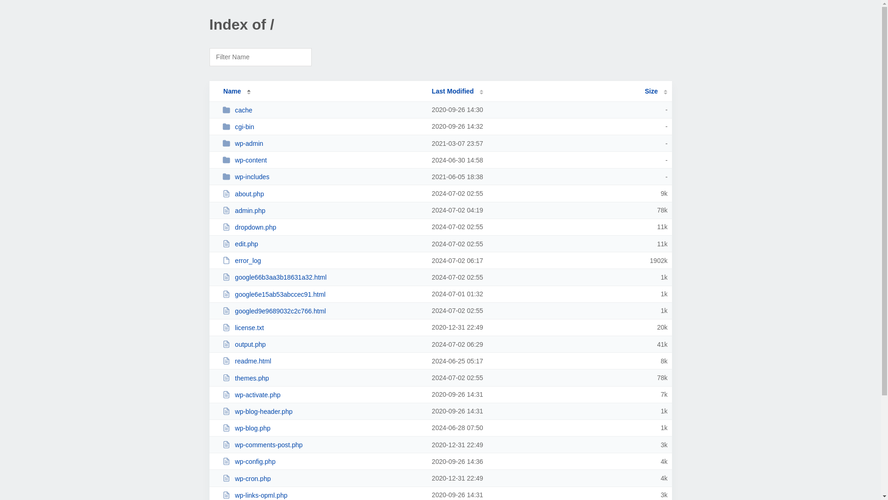  What do you see at coordinates (656, 91) in the screenshot?
I see `Size` at bounding box center [656, 91].